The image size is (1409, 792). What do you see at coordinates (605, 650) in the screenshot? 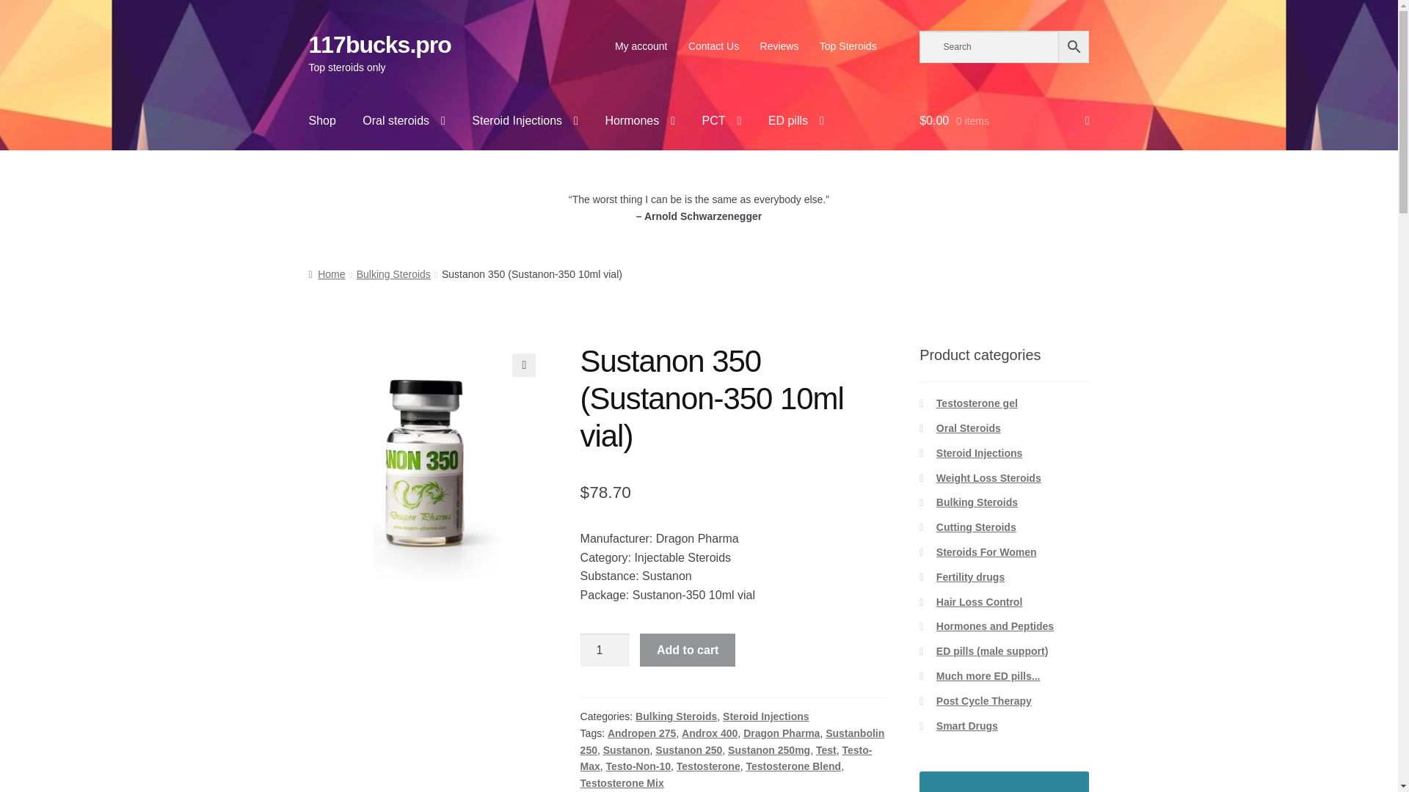
I see `1` at bounding box center [605, 650].